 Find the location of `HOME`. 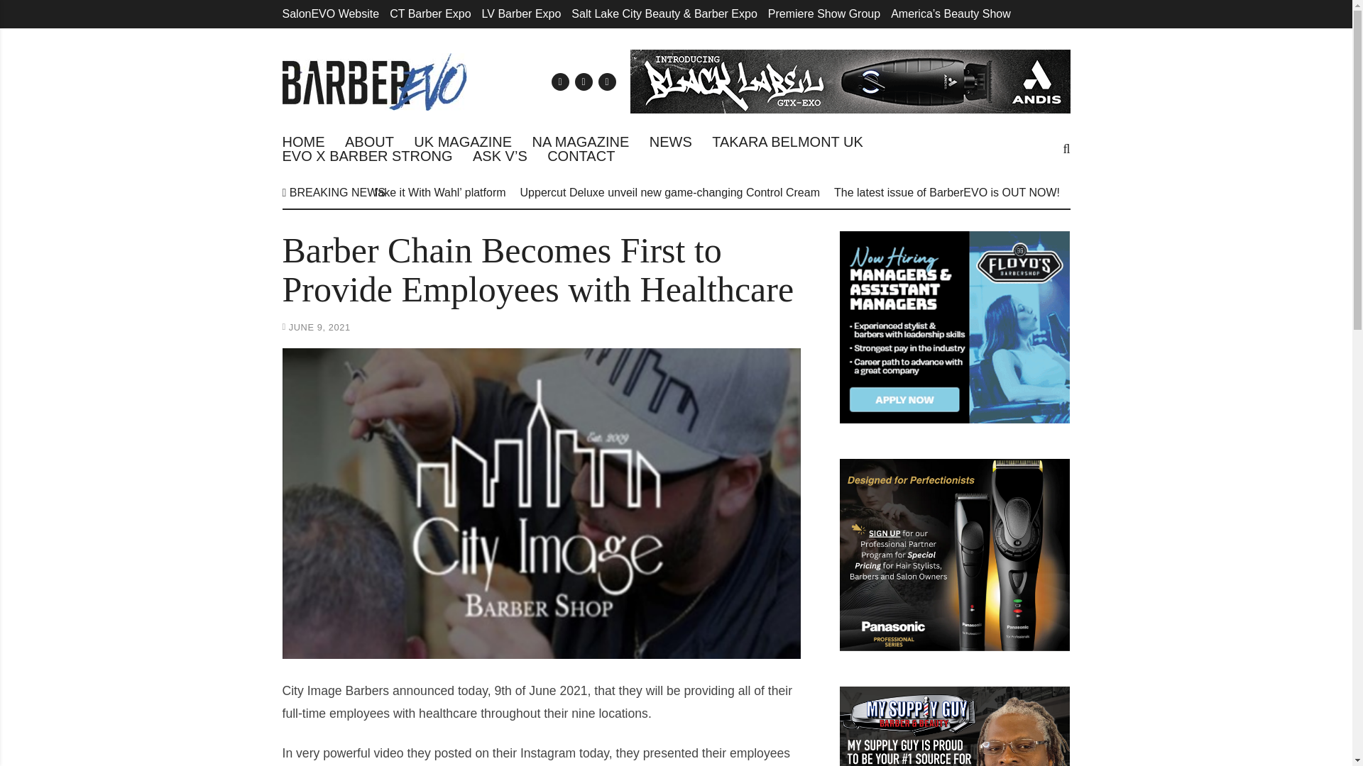

HOME is located at coordinates (304, 142).